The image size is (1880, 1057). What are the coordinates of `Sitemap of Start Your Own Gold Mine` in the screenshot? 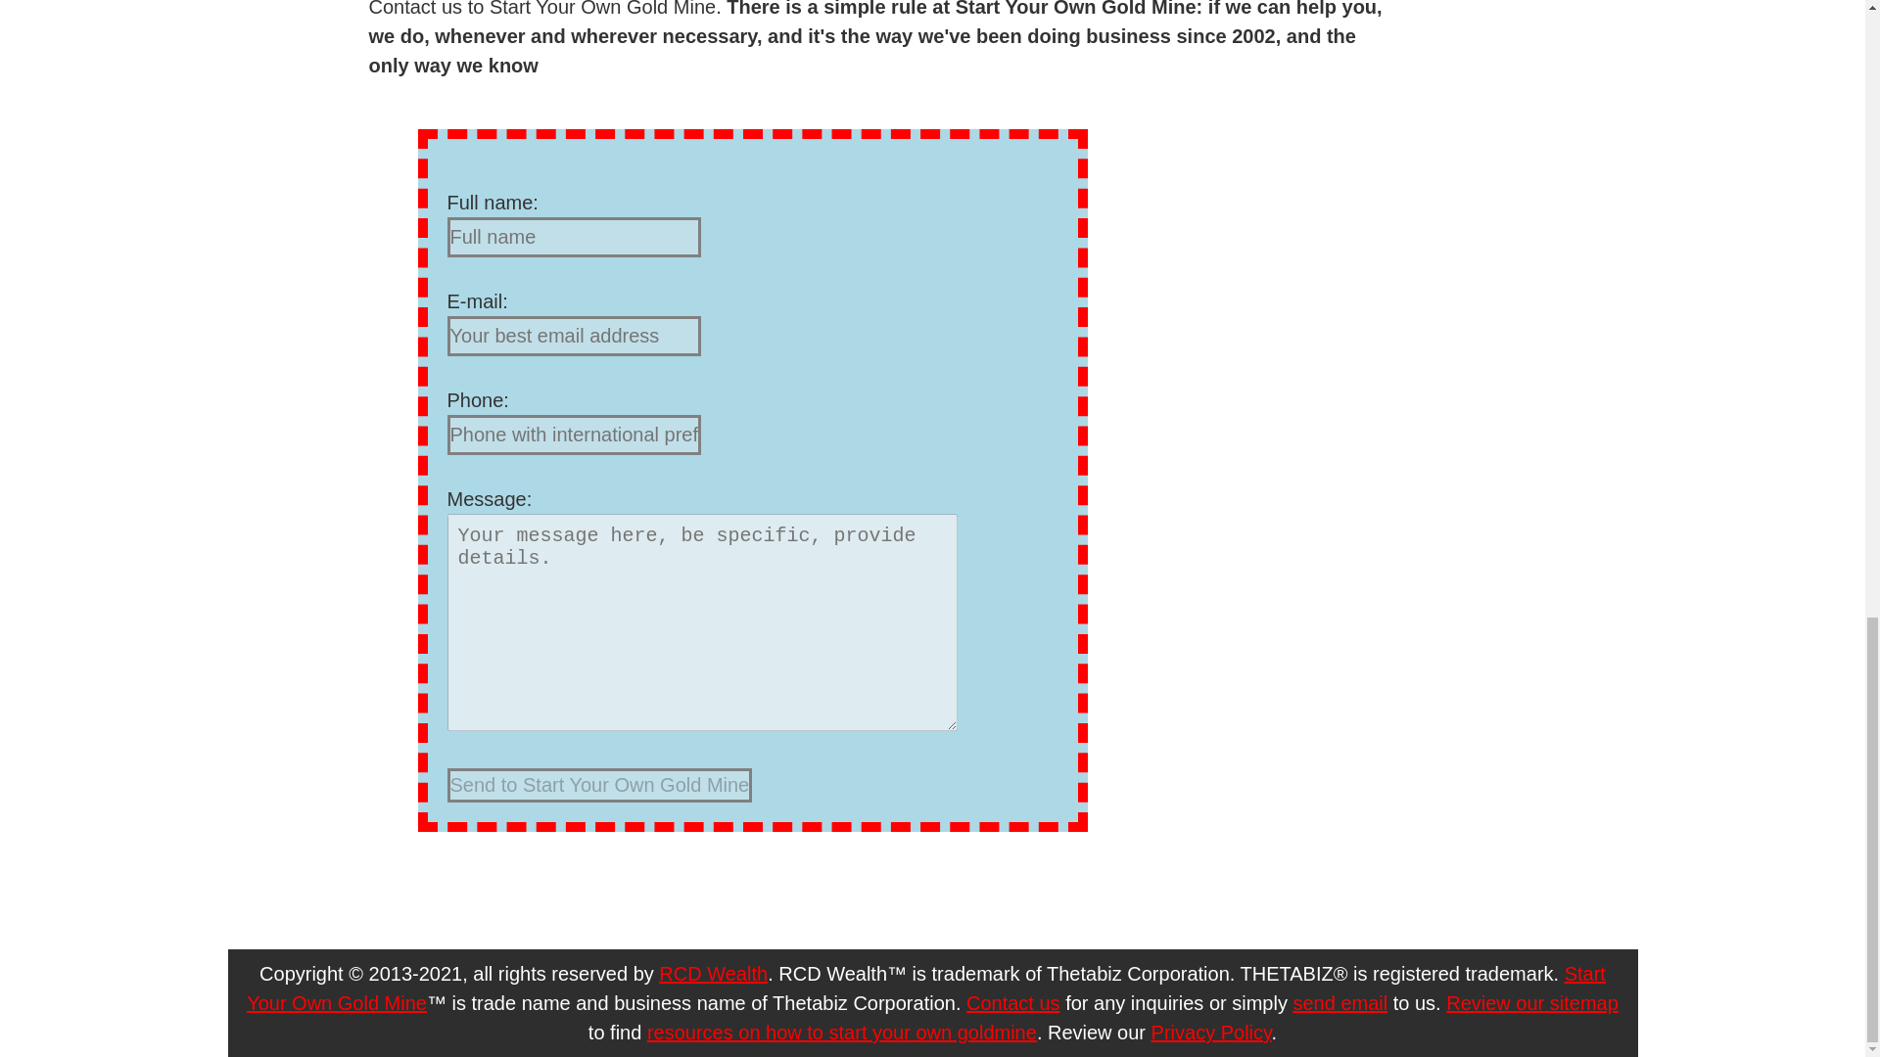 It's located at (842, 1032).